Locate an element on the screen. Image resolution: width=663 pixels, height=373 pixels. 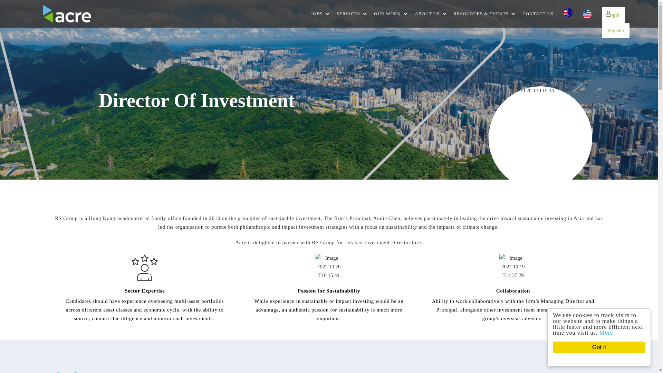
Go to the Homepage is located at coordinates (67, 14).